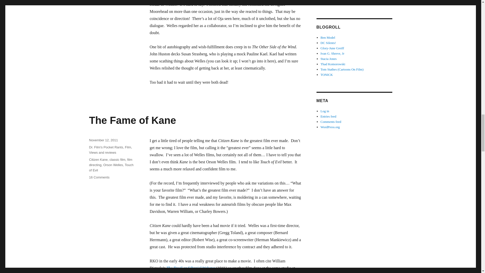 This screenshot has height=273, width=485. I want to click on Nice animation blog, so click(333, 64).